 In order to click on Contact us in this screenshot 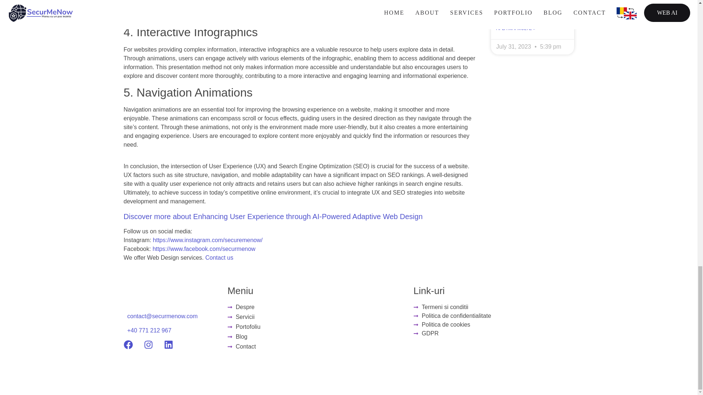, I will do `click(219, 257)`.